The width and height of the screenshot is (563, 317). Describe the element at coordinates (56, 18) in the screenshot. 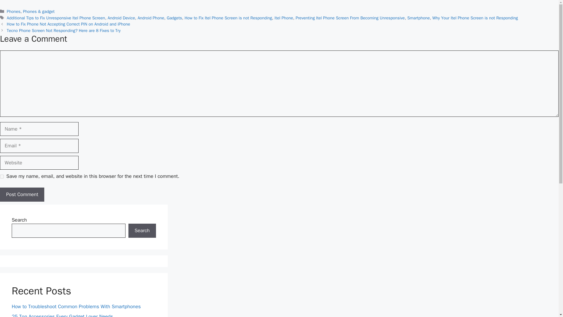

I see `Additional Tips to Fix Unresponsive Itel Phone Screen` at that location.